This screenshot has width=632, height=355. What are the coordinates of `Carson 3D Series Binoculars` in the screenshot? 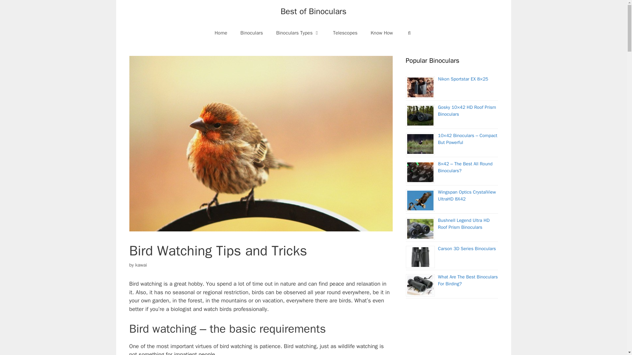 It's located at (467, 248).